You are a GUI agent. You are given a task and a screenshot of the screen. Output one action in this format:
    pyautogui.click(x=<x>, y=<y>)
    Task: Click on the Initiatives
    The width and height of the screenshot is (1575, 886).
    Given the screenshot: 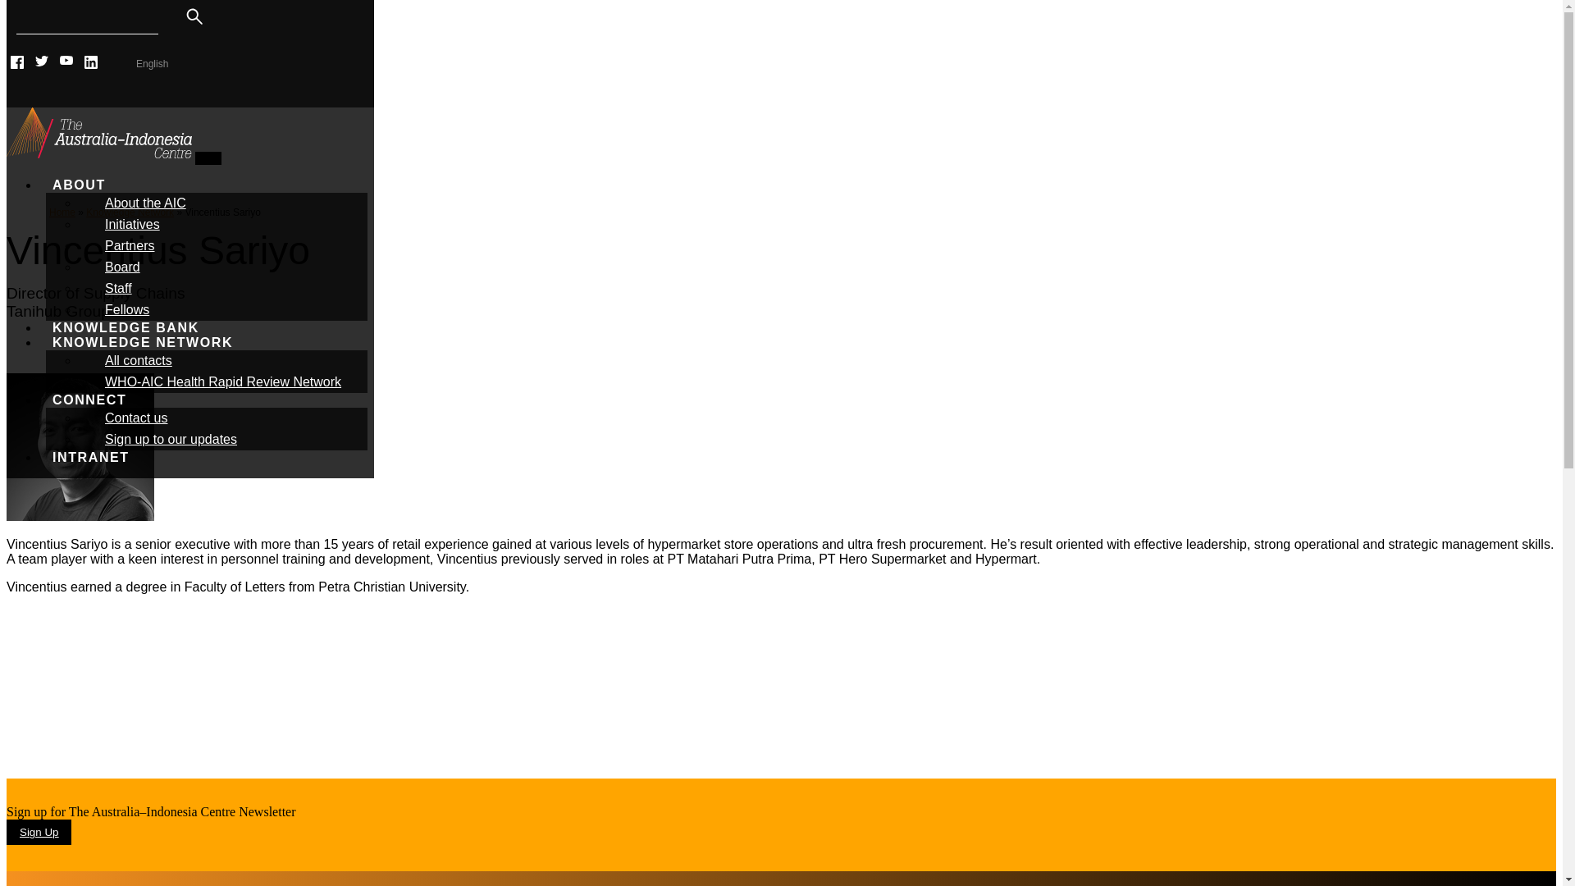 What is the action you would take?
    pyautogui.click(x=242, y=225)
    